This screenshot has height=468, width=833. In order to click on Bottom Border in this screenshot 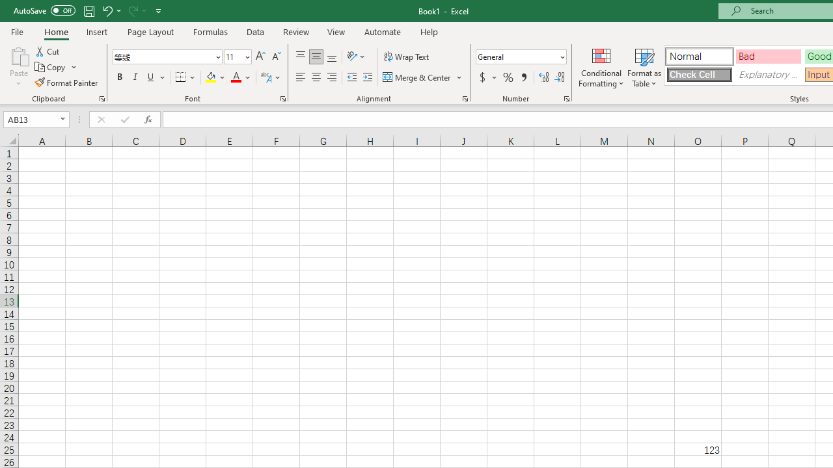, I will do `click(181, 78)`.